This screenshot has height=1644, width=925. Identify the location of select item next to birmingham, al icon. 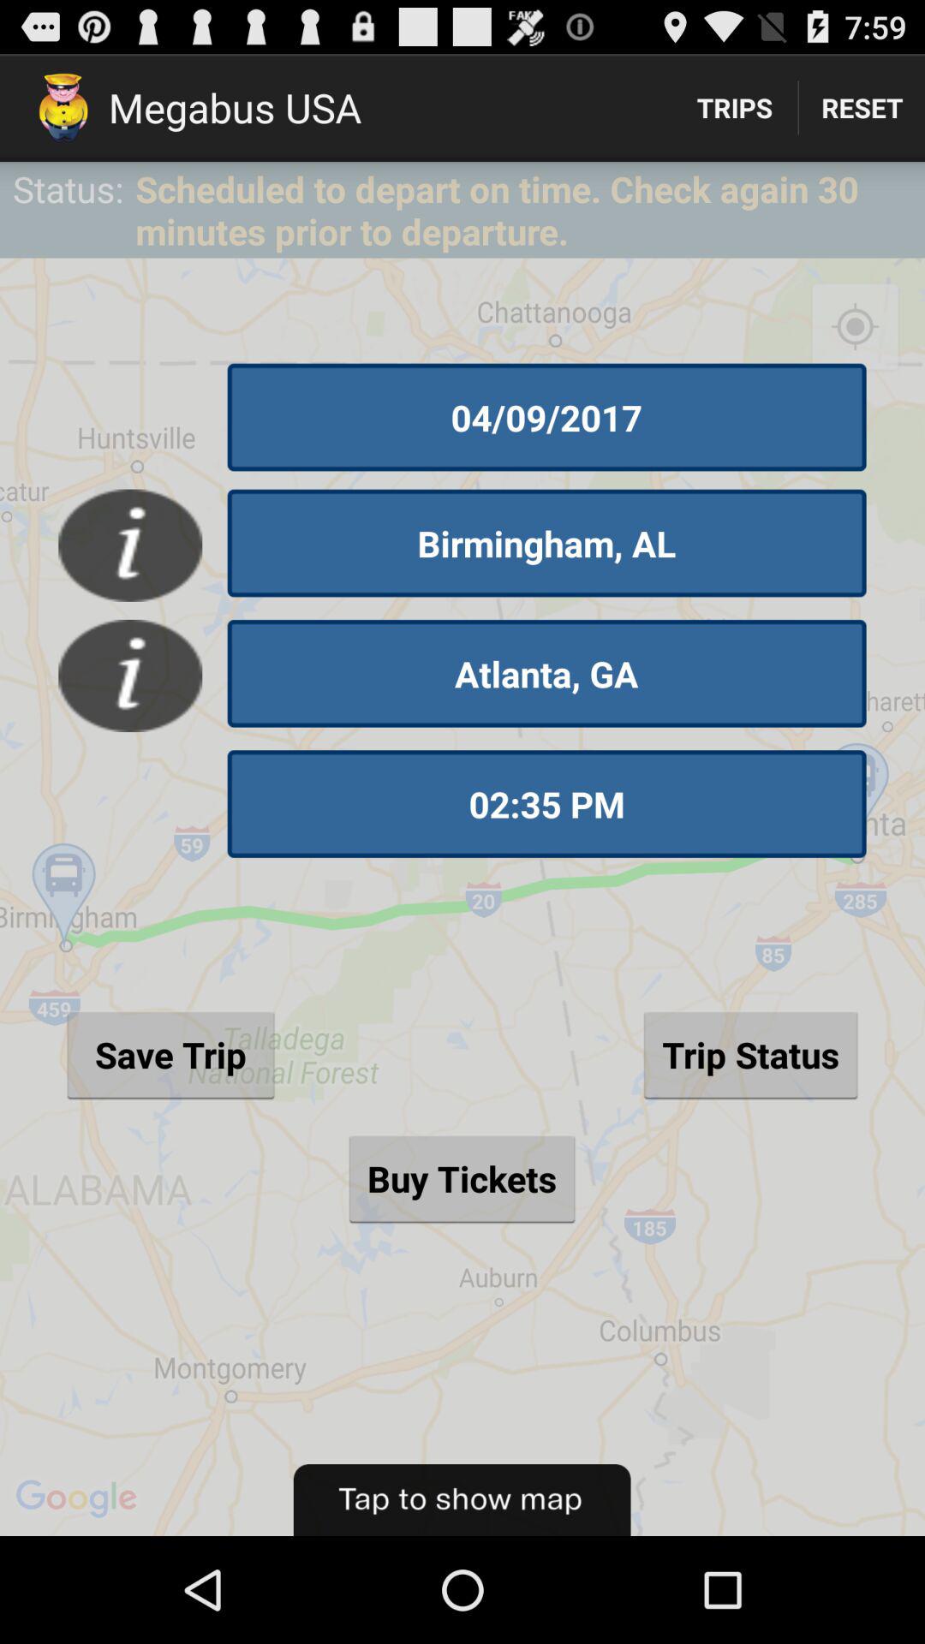
(130, 545).